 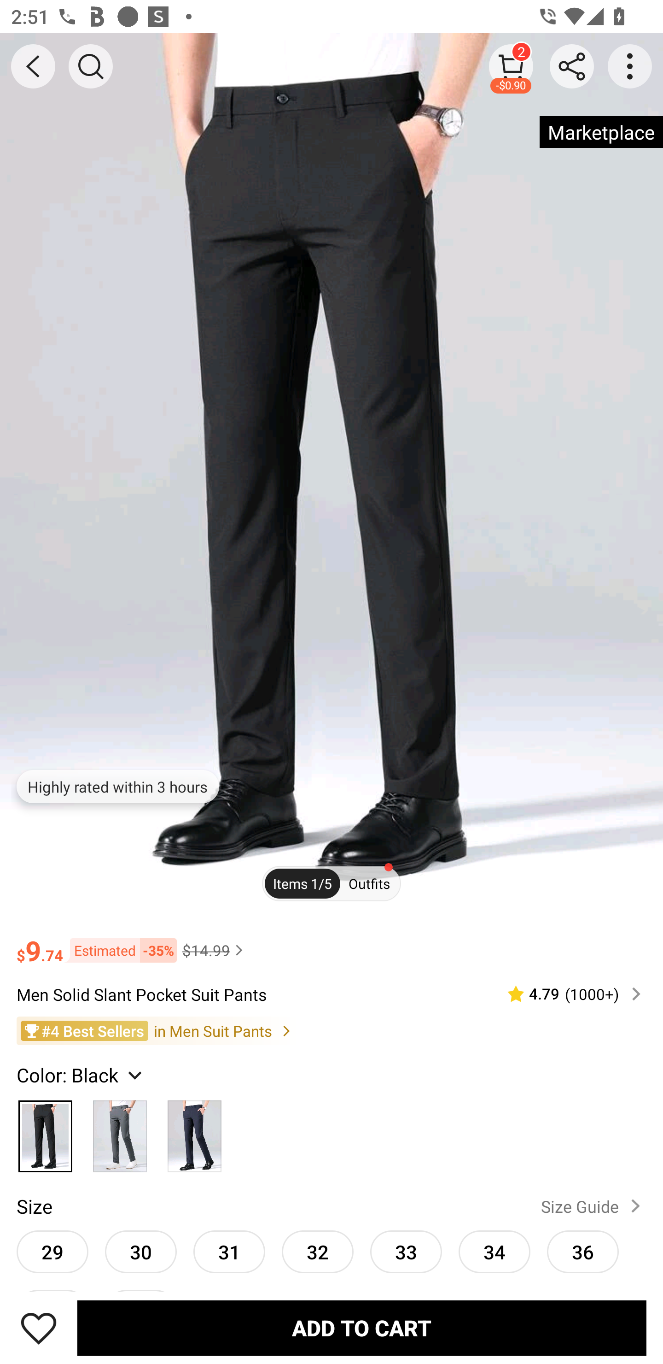 I want to click on 31 31unselected option, so click(x=229, y=1251).